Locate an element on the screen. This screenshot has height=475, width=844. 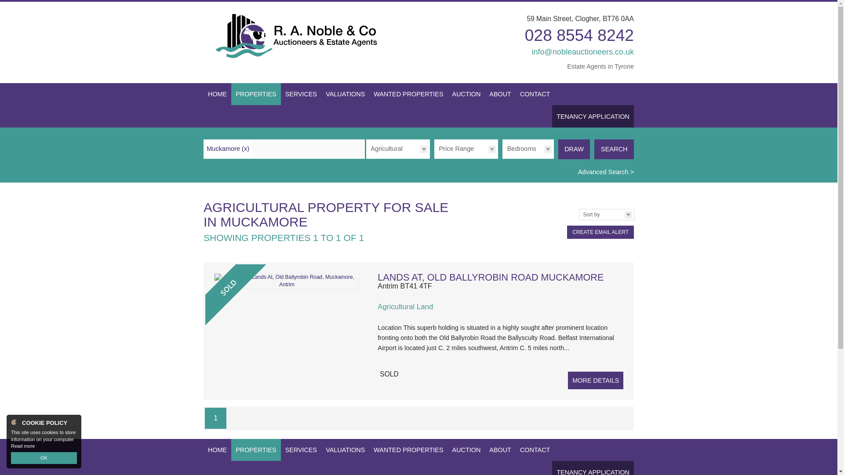
TENANCY APPLICATION is located at coordinates (593, 116).